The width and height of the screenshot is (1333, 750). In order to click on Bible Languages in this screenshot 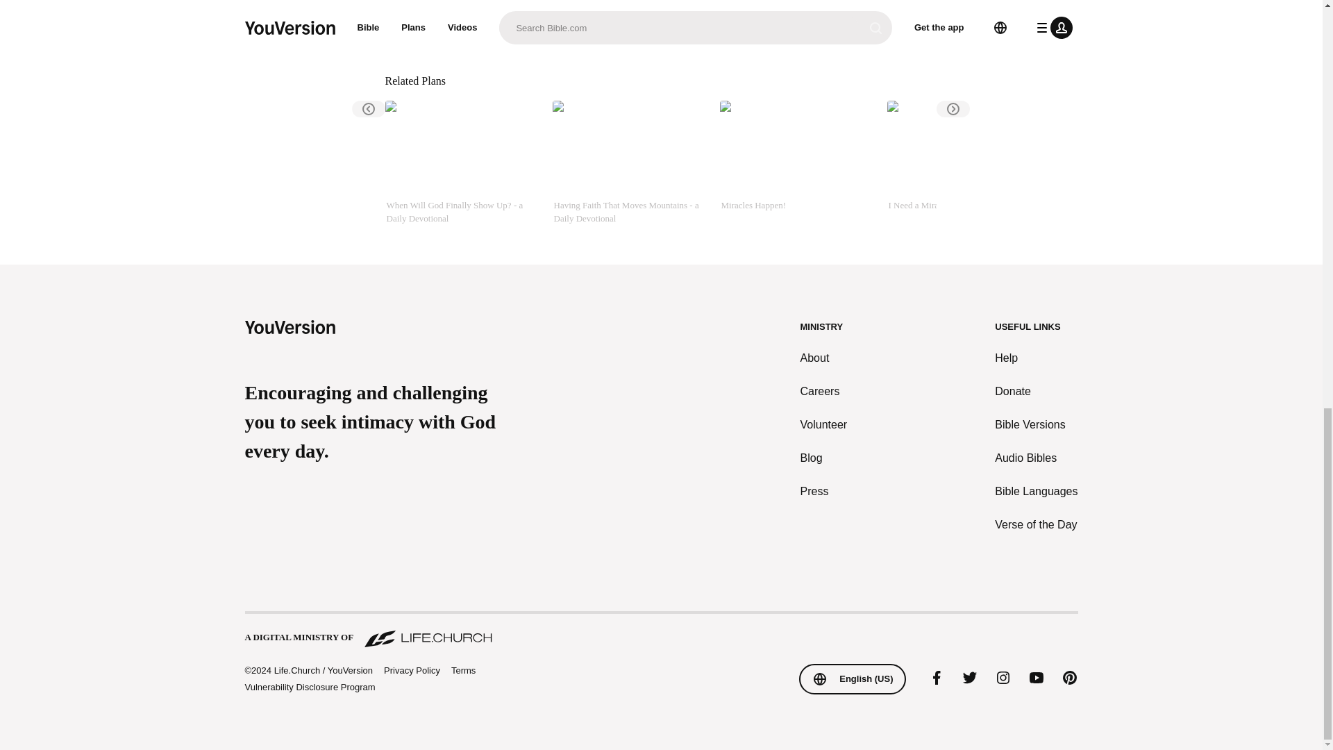, I will do `click(1036, 492)`.